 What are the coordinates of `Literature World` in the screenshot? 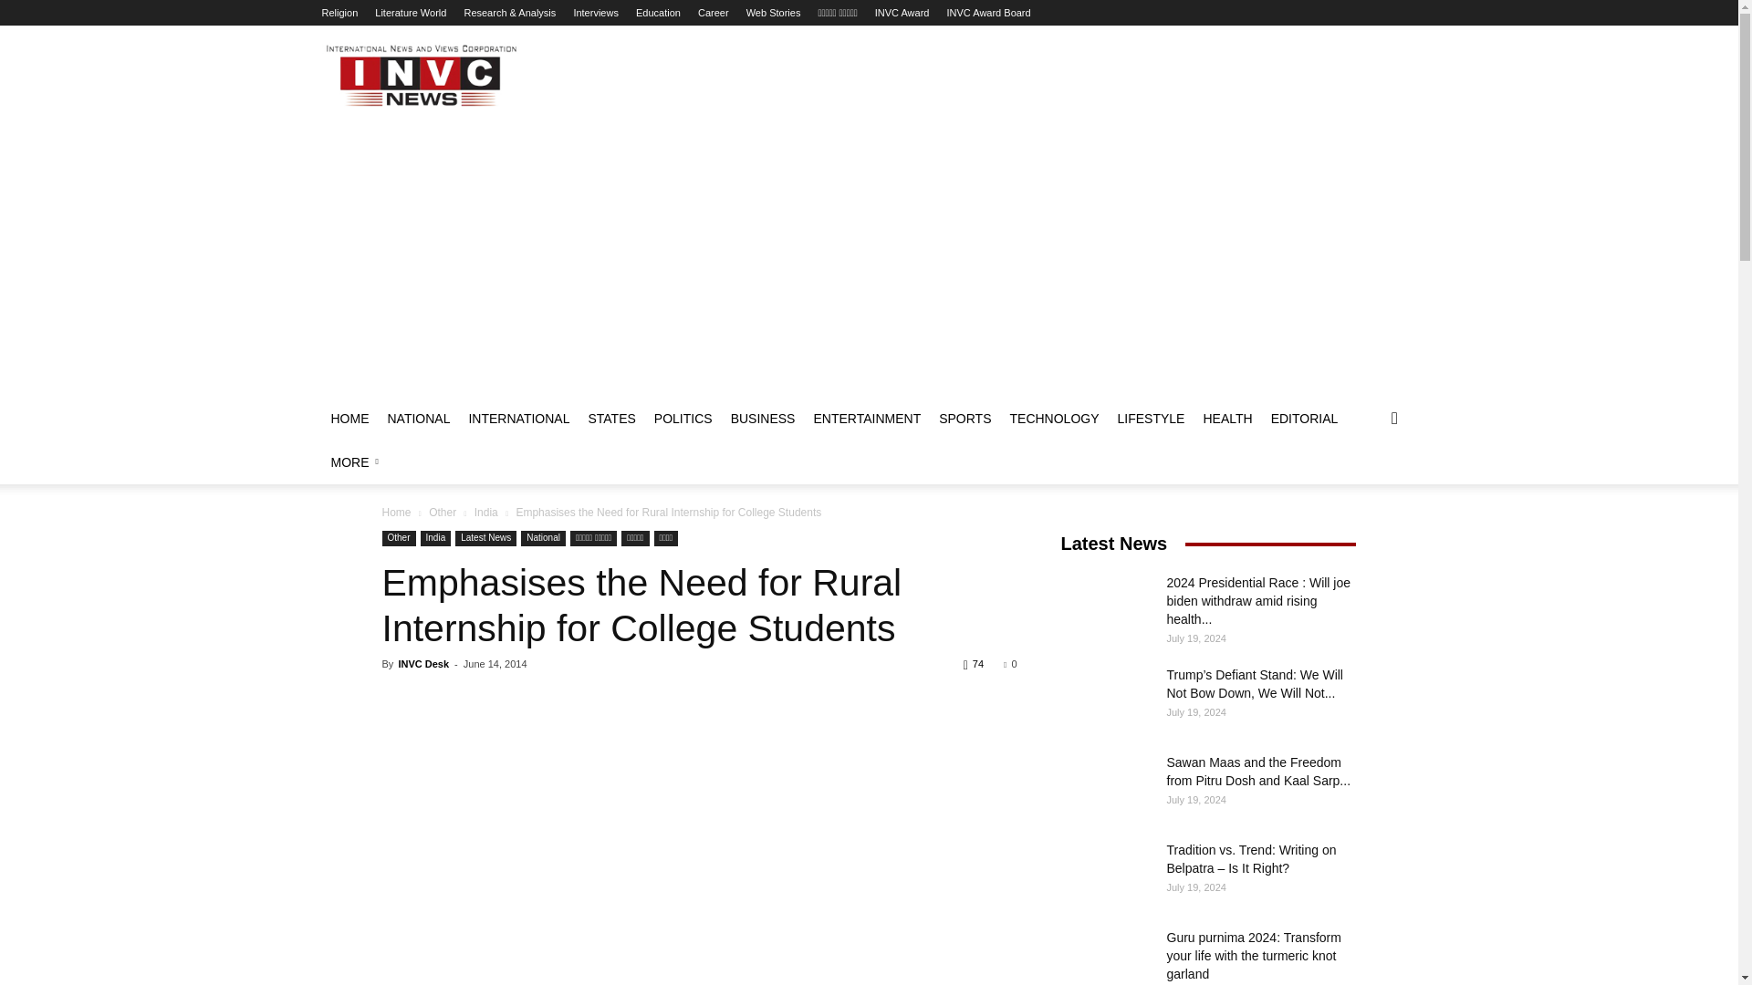 It's located at (411, 13).